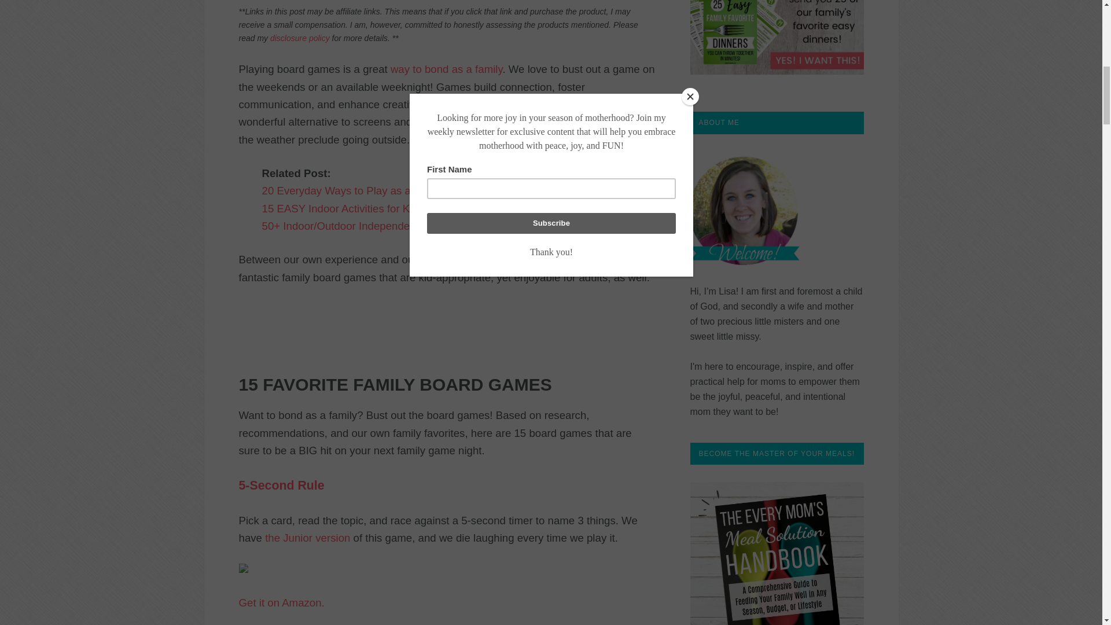 Image resolution: width=1111 pixels, height=625 pixels. I want to click on disclosure policy, so click(300, 38).